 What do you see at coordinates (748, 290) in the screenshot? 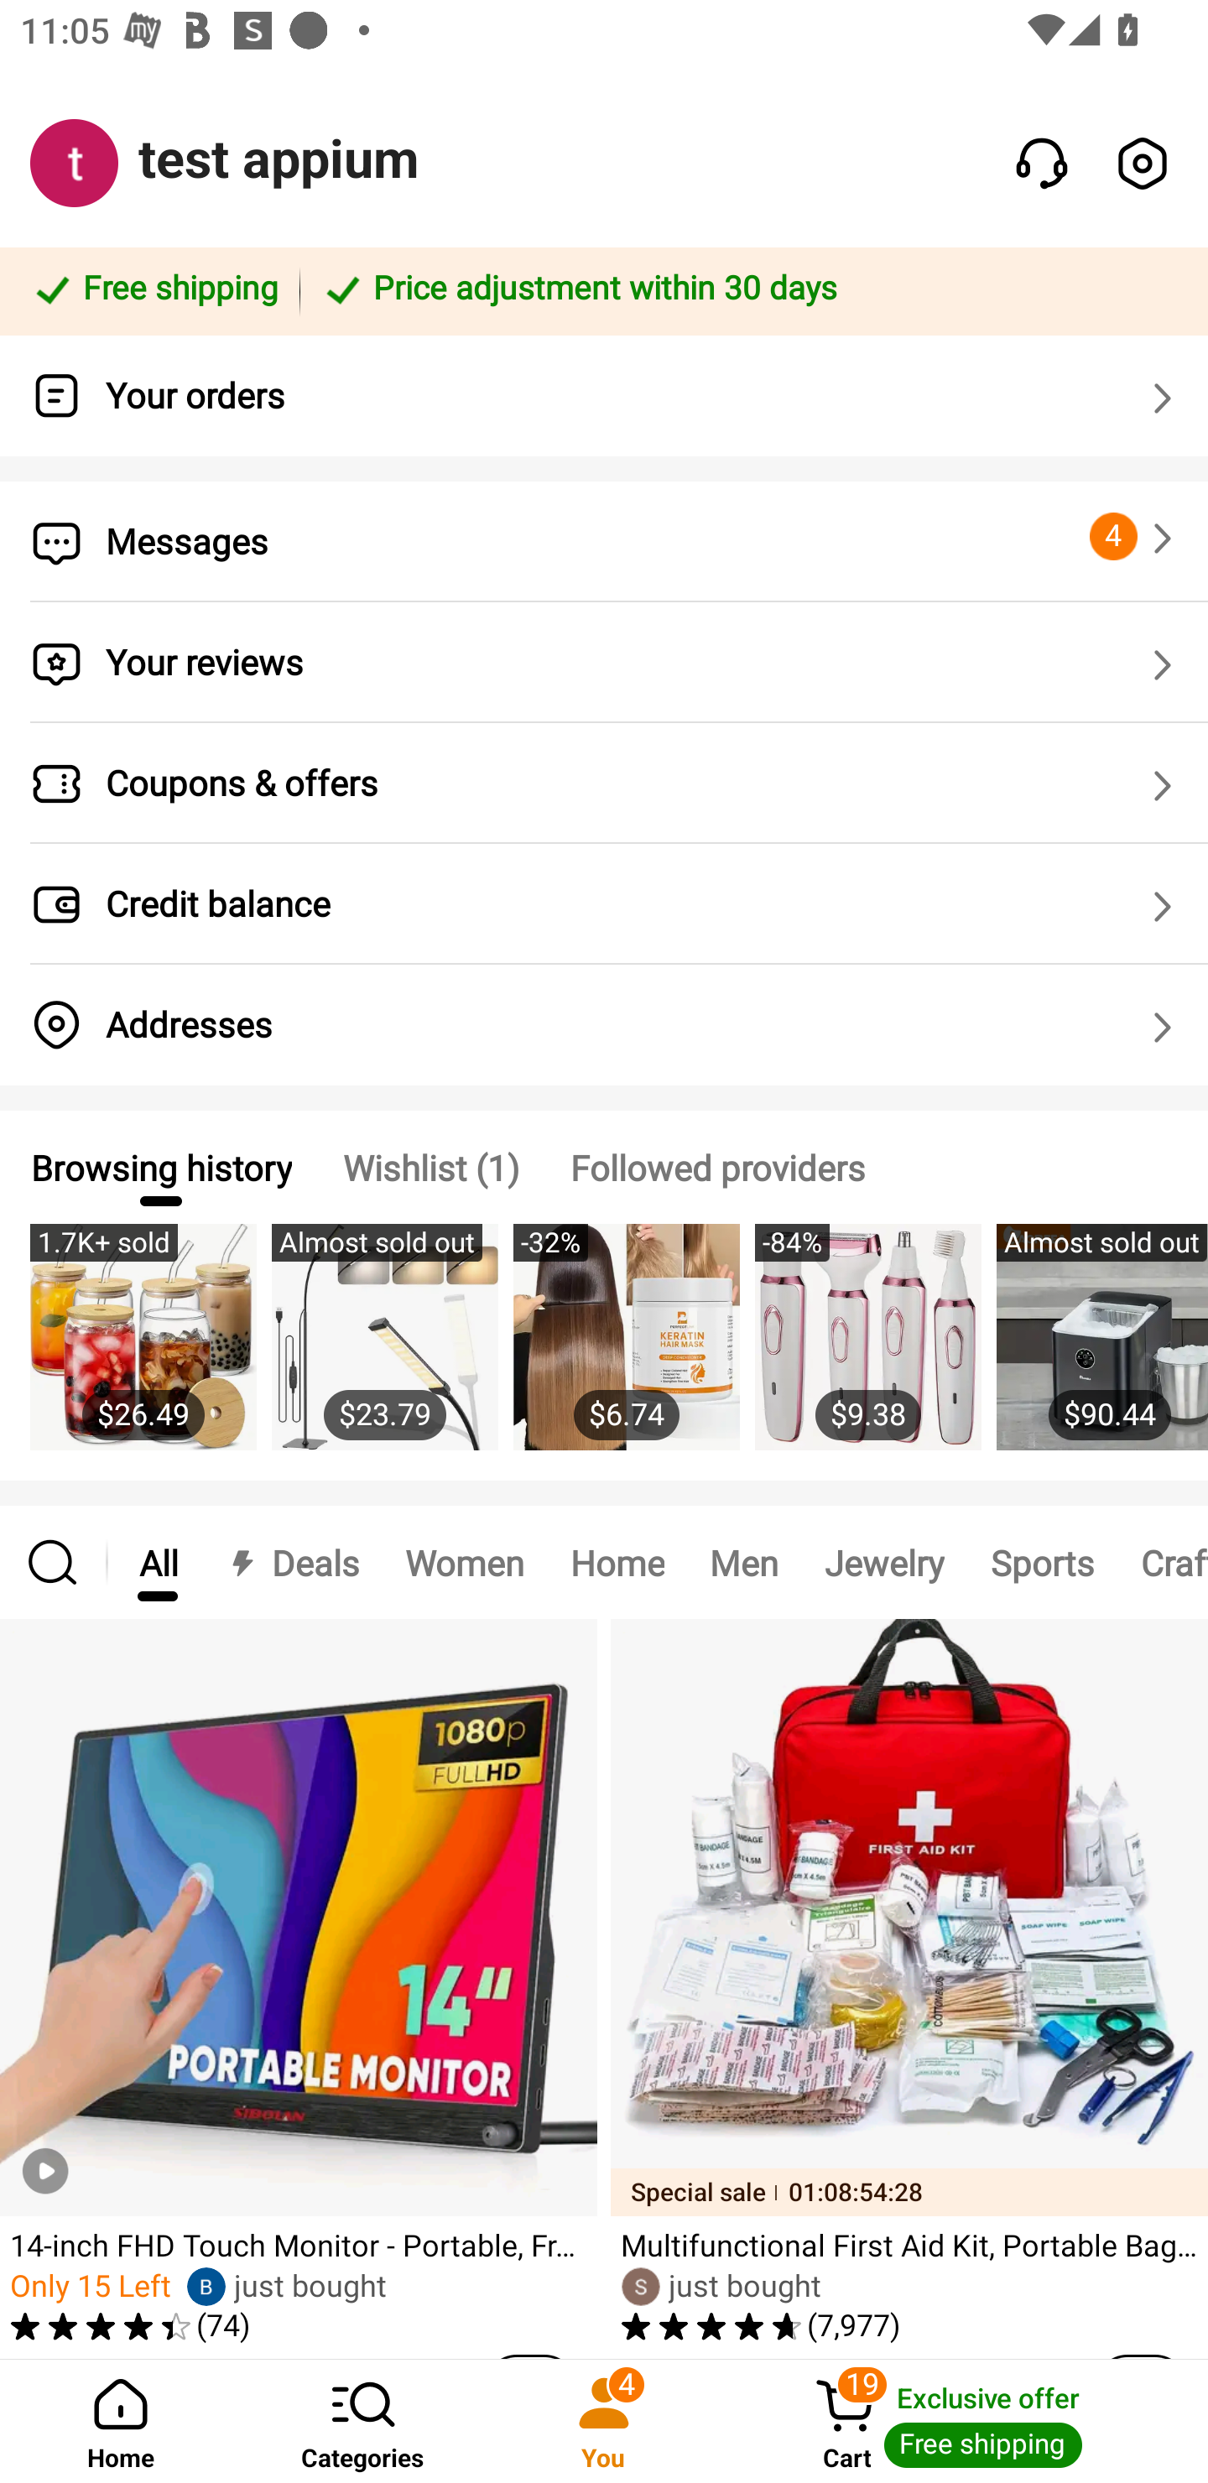
I see `Price adjustment within 30 days` at bounding box center [748, 290].